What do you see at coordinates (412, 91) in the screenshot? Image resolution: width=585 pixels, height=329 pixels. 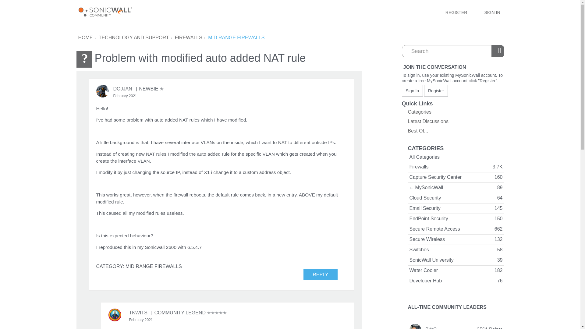 I see `Sign In` at bounding box center [412, 91].